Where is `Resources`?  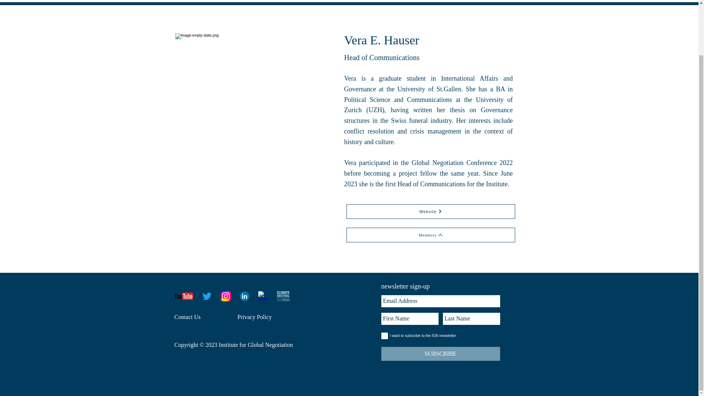 Resources is located at coordinates (466, 3).